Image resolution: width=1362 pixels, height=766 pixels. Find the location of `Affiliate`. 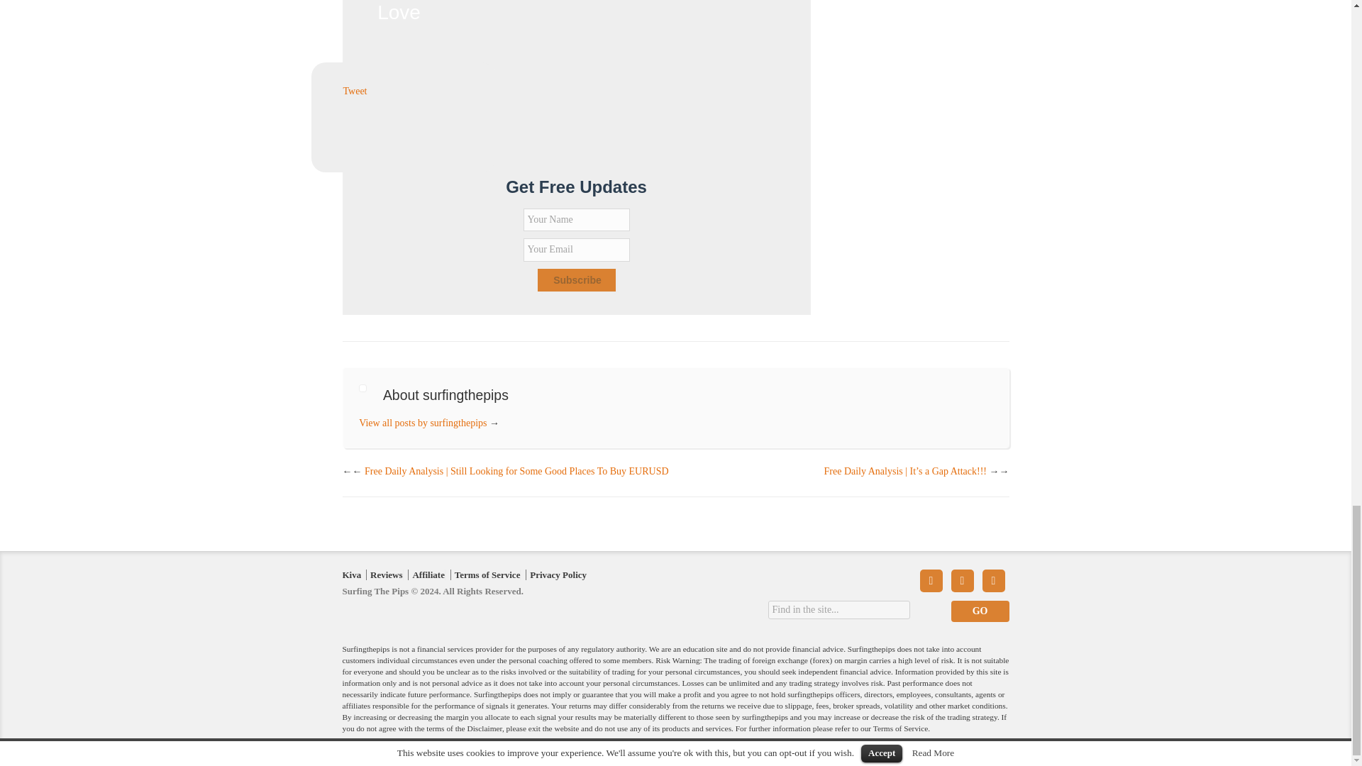

Affiliate is located at coordinates (428, 574).